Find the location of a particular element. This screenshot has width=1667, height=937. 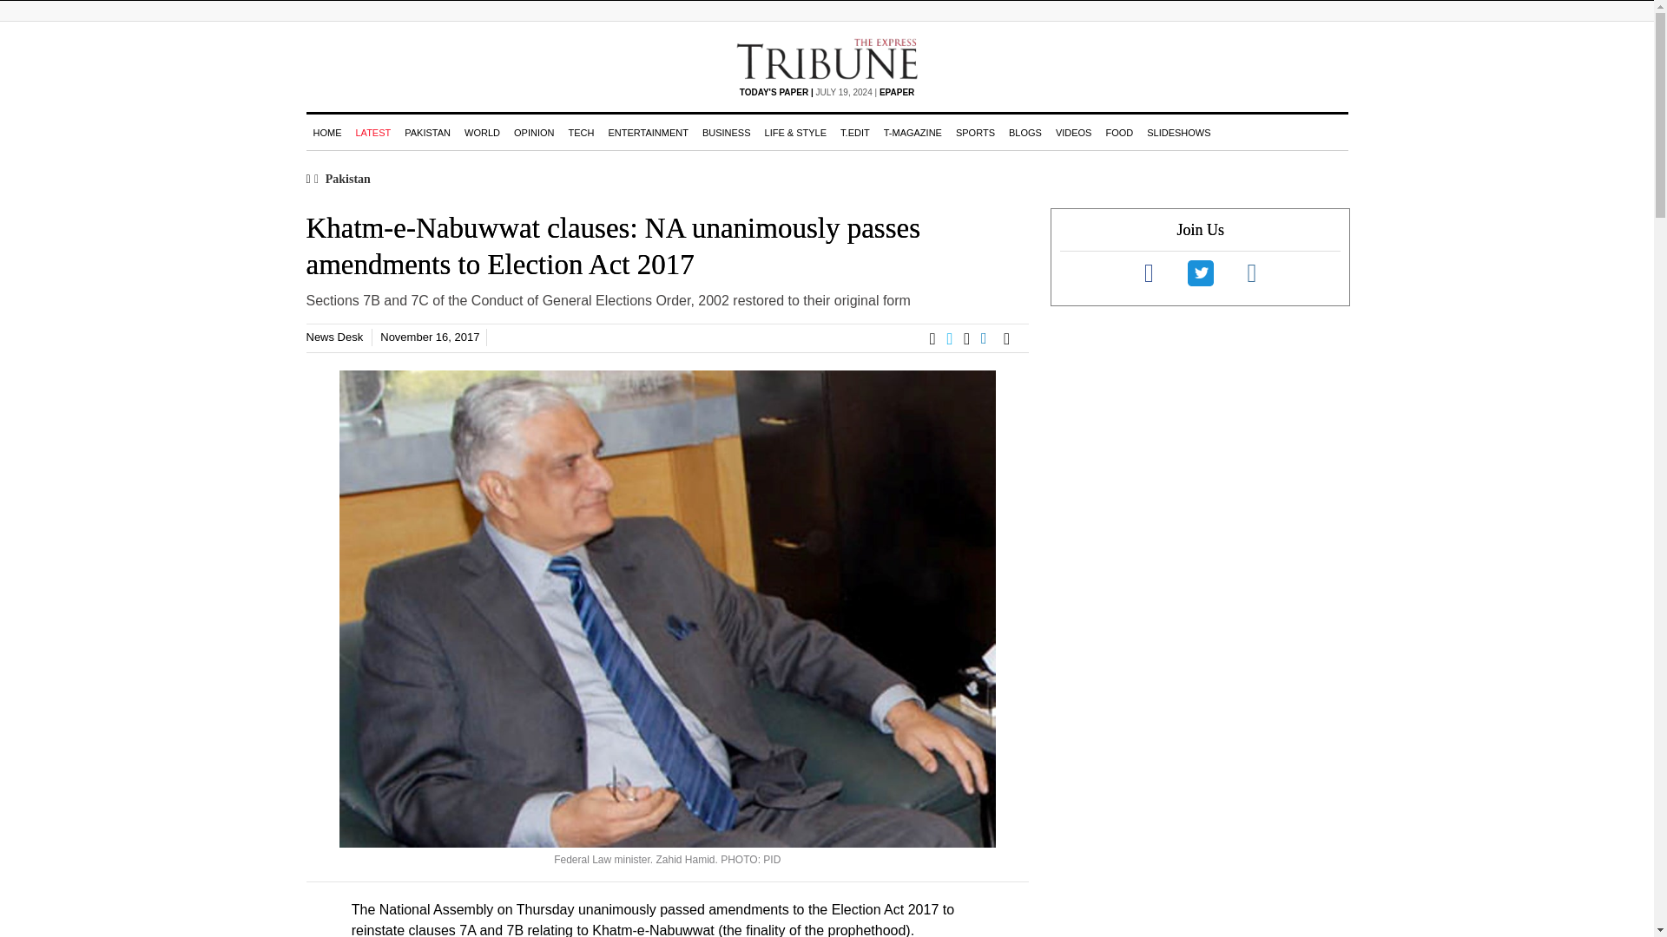

News Desk is located at coordinates (333, 337).